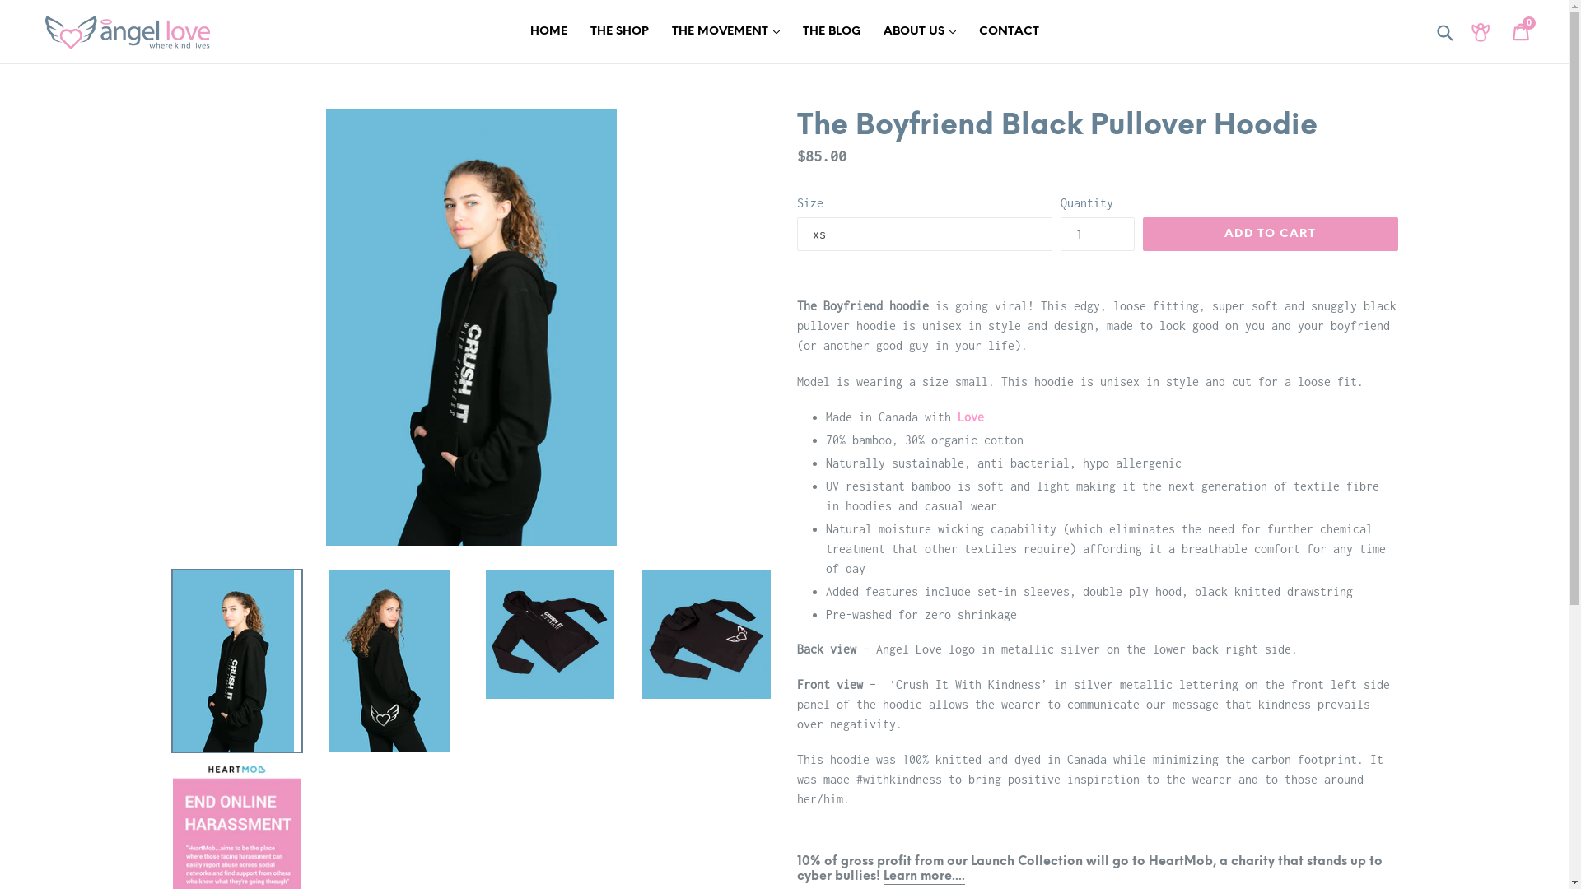 Image resolution: width=1581 pixels, height=889 pixels. Describe the element at coordinates (548, 31) in the screenshot. I see `HOME` at that location.